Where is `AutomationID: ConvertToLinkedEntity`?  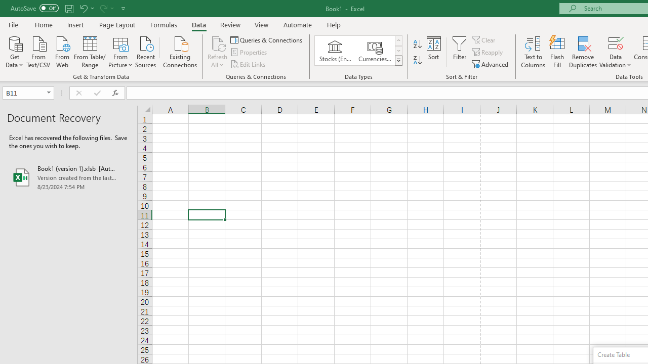 AutomationID: ConvertToLinkedEntity is located at coordinates (358, 51).